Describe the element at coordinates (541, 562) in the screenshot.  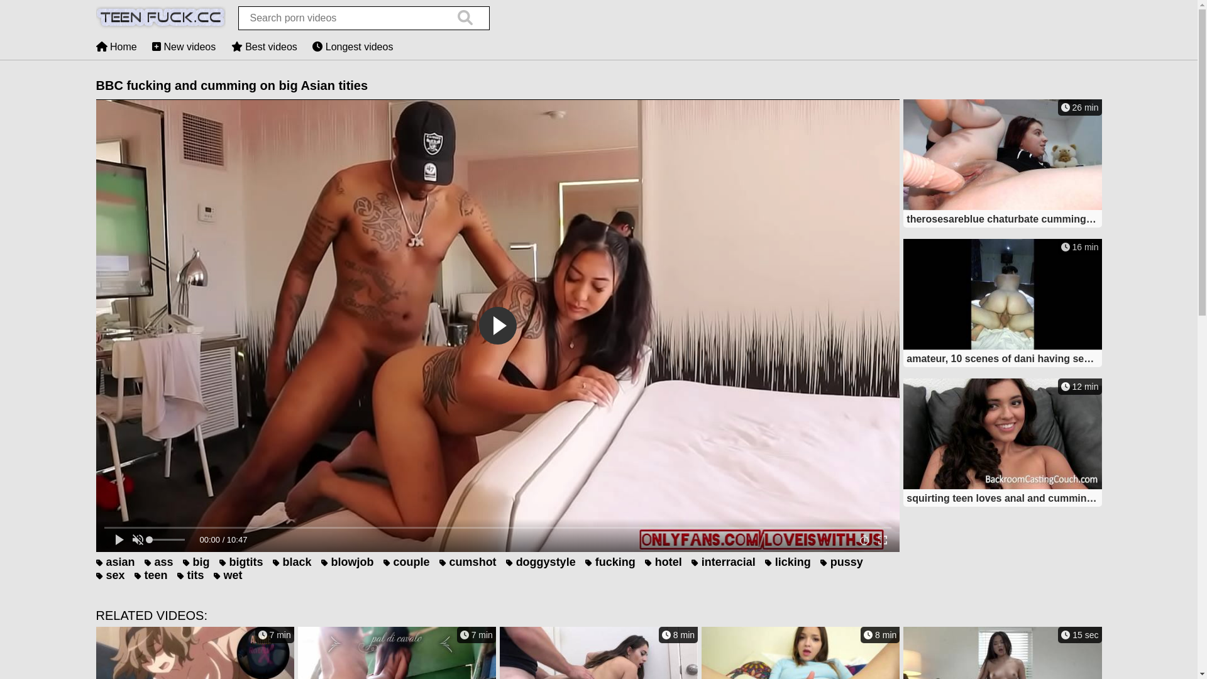
I see `doggystyle` at that location.